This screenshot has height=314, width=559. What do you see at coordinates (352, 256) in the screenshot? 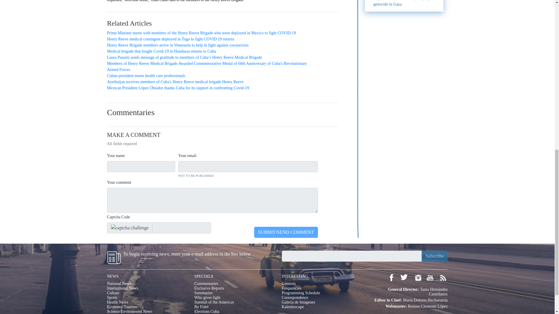
I see `bulletin-mail` at bounding box center [352, 256].